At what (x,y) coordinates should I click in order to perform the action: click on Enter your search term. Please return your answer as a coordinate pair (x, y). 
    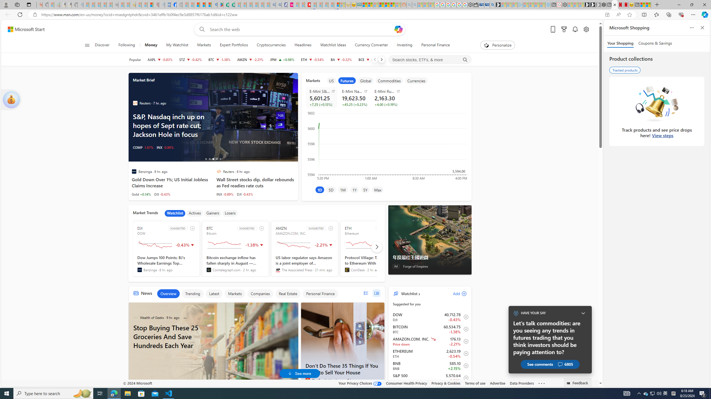
    Looking at the image, I should click on (301, 29).